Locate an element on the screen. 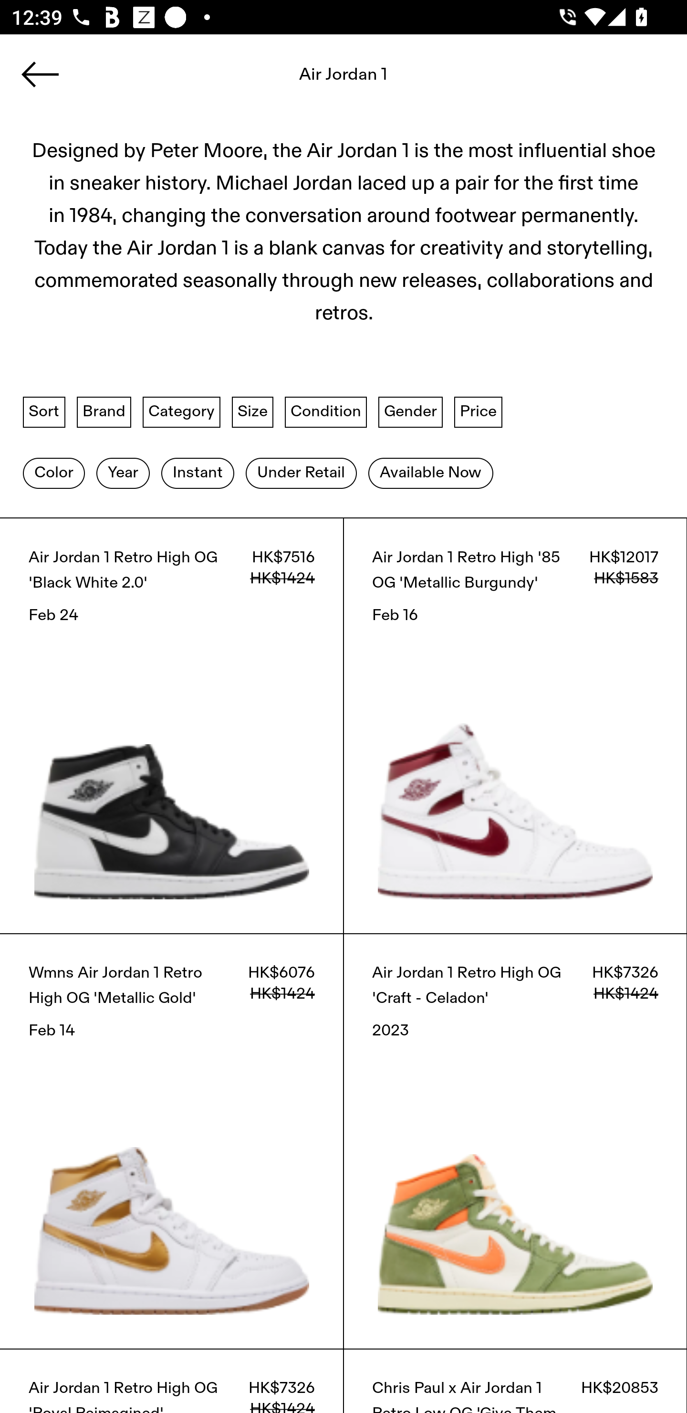 This screenshot has width=687, height=1413. Condition is located at coordinates (325, 411).